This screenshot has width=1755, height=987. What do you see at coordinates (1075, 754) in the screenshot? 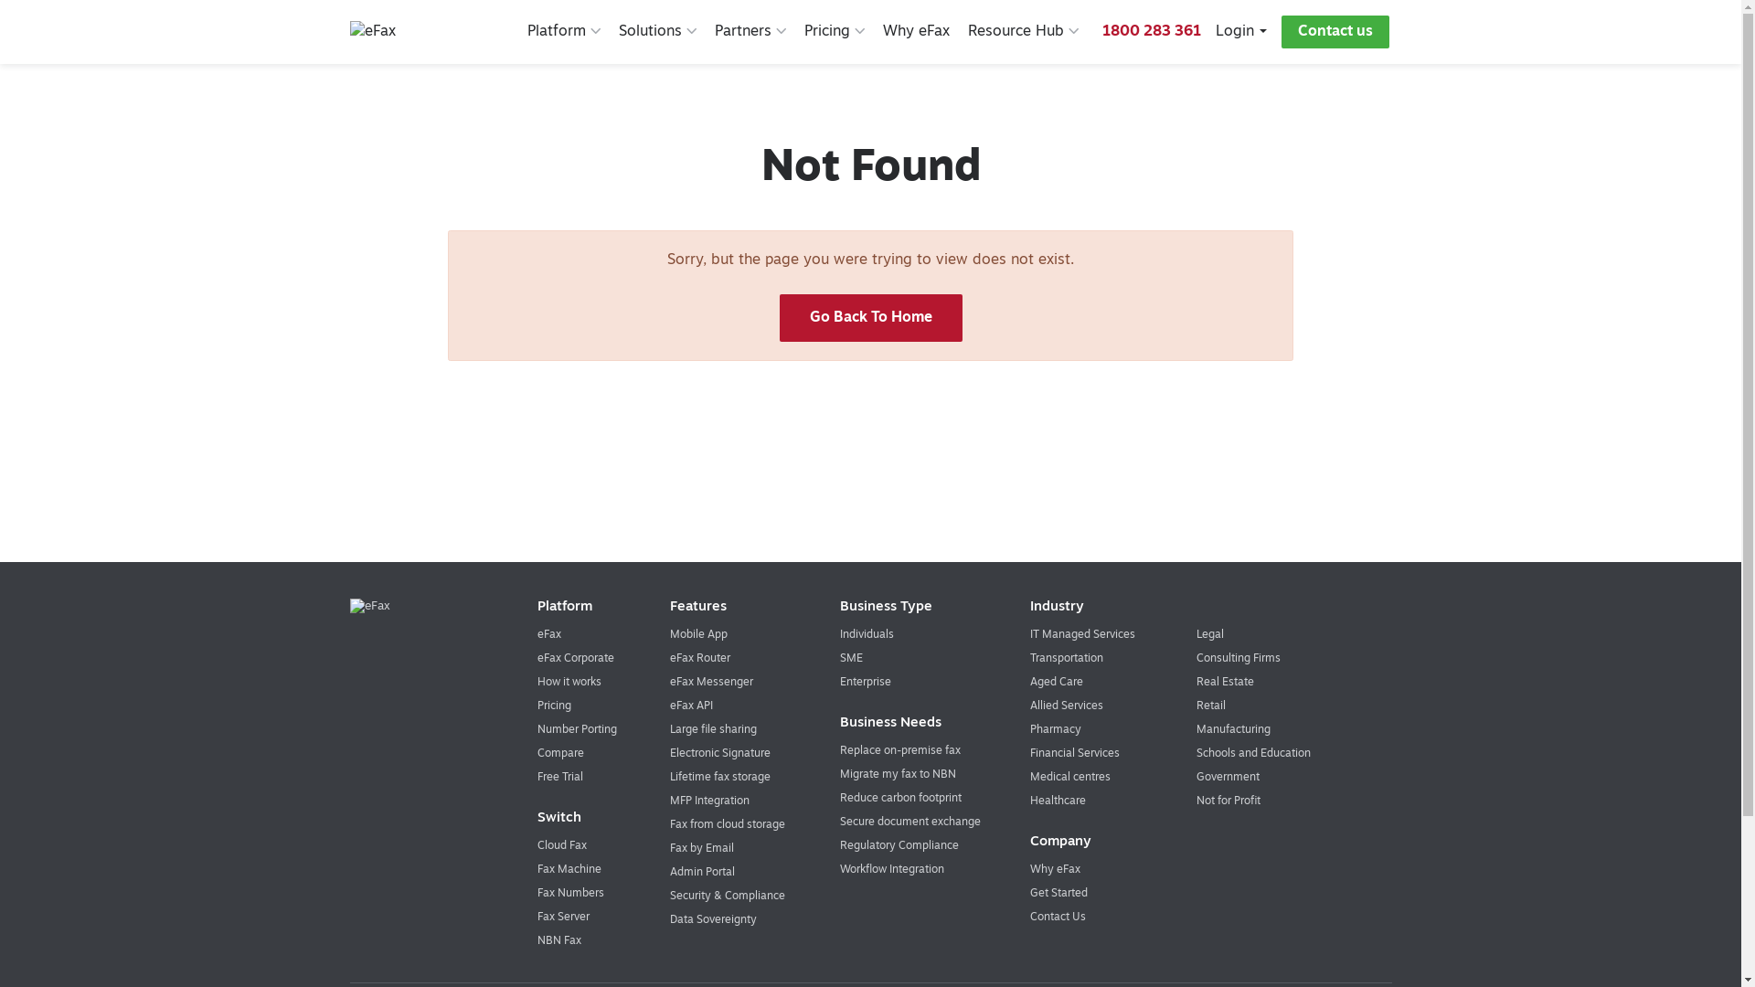
I see `Financial Services` at bounding box center [1075, 754].